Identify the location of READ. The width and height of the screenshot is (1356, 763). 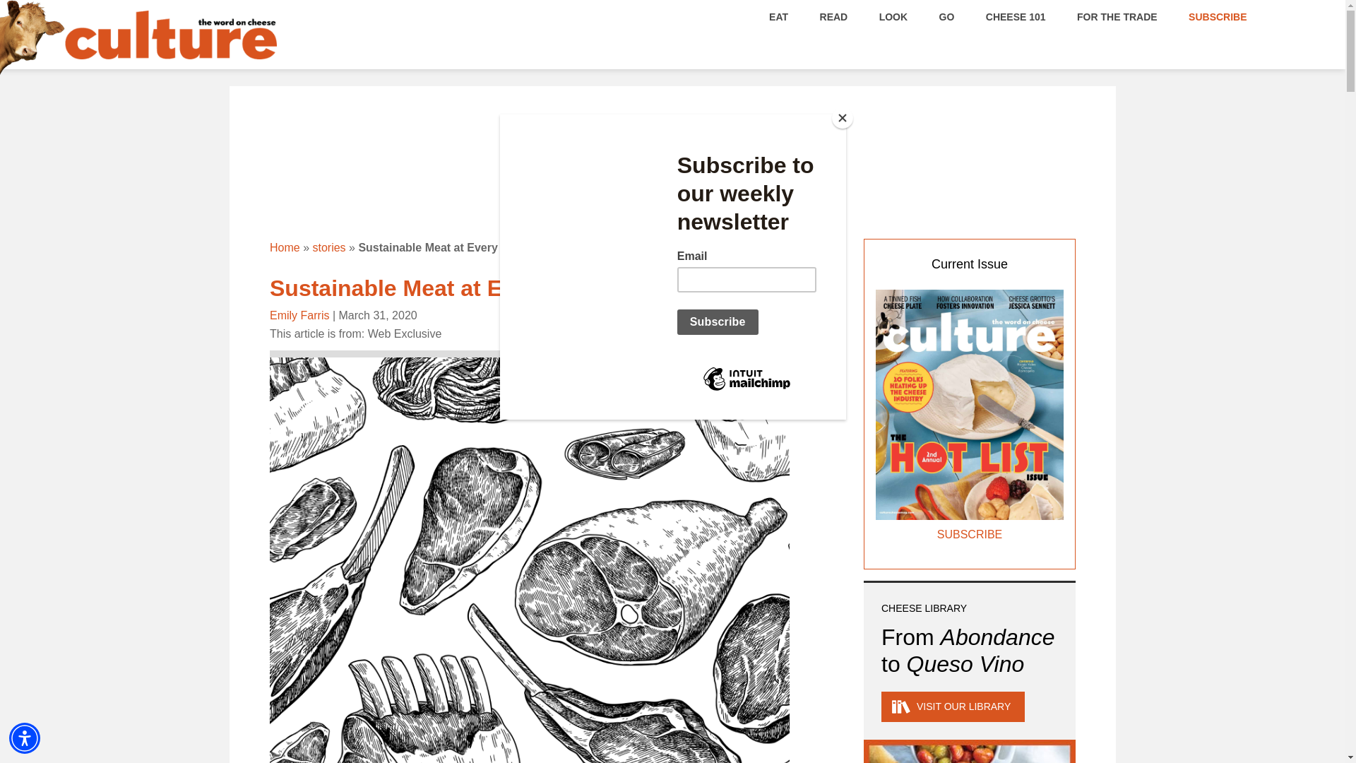
(833, 16).